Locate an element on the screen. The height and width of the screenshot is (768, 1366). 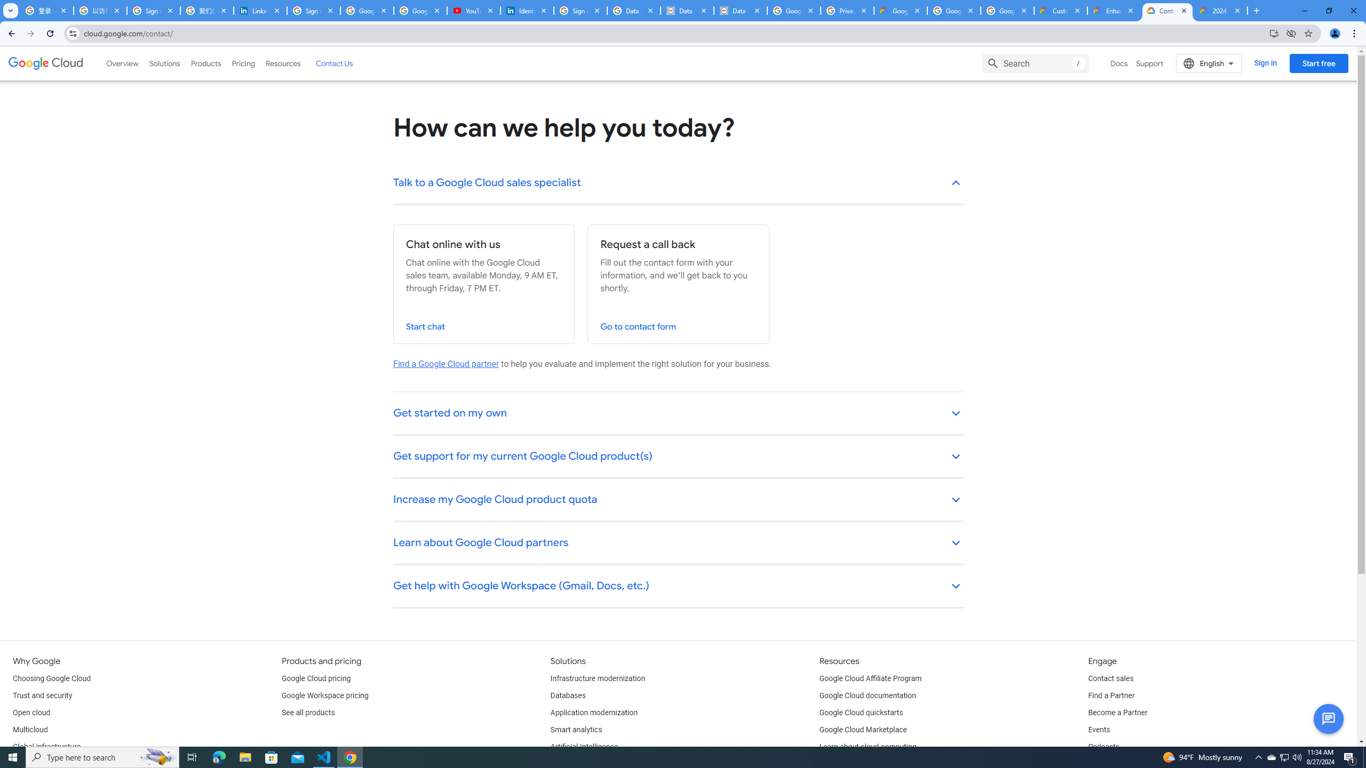
Google Cloud quickstarts is located at coordinates (861, 713).